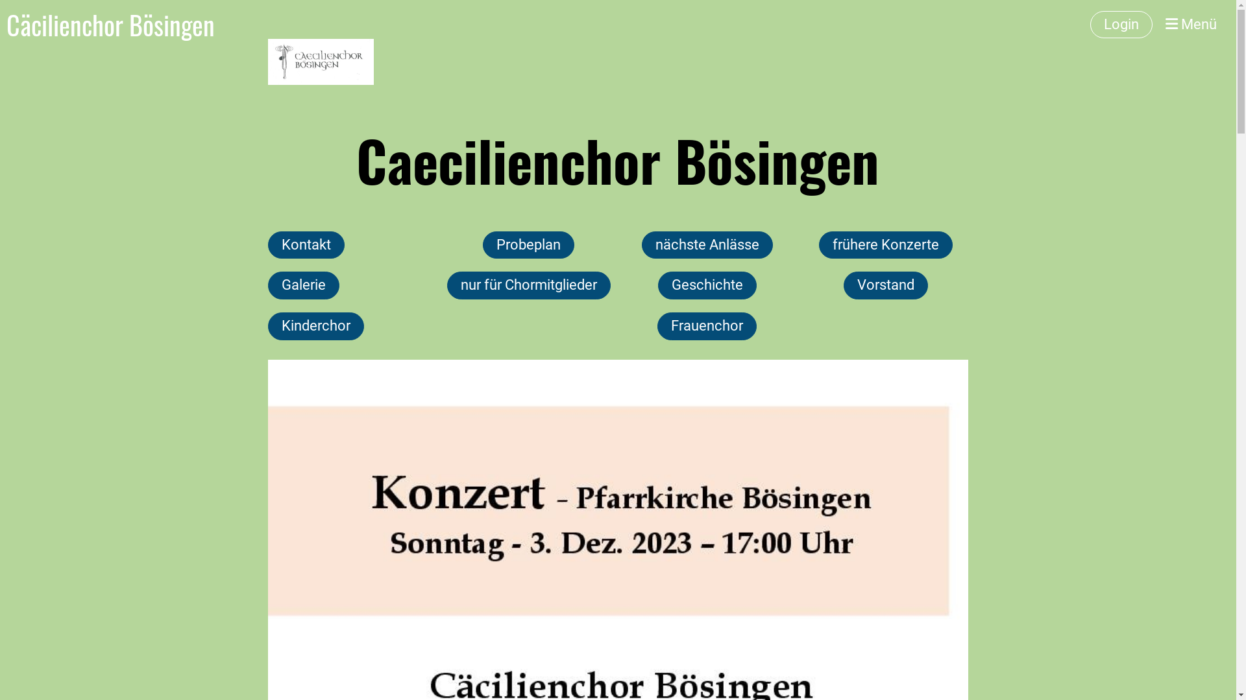  Describe the element at coordinates (528, 245) in the screenshot. I see `Probeplan` at that location.